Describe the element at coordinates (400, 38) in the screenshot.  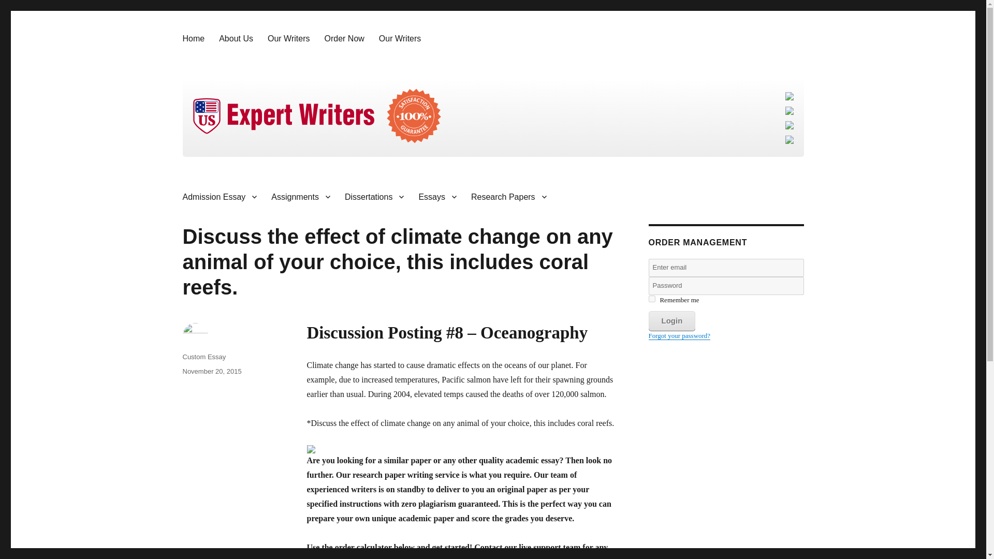
I see `Our Writers` at that location.